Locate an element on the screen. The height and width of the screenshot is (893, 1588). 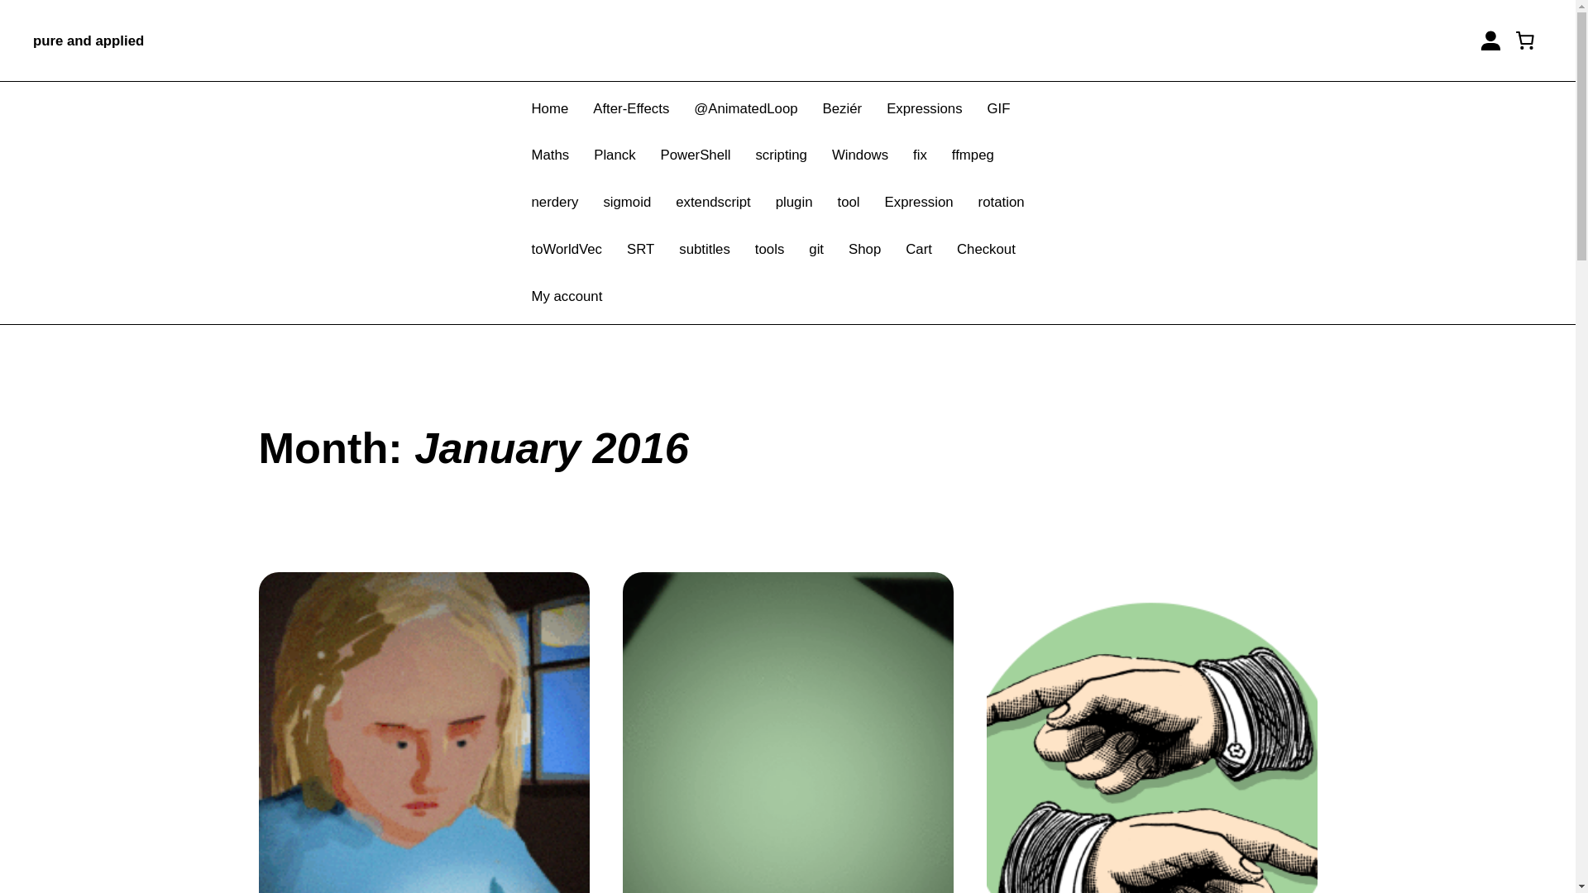
Expressions is located at coordinates (924, 109).